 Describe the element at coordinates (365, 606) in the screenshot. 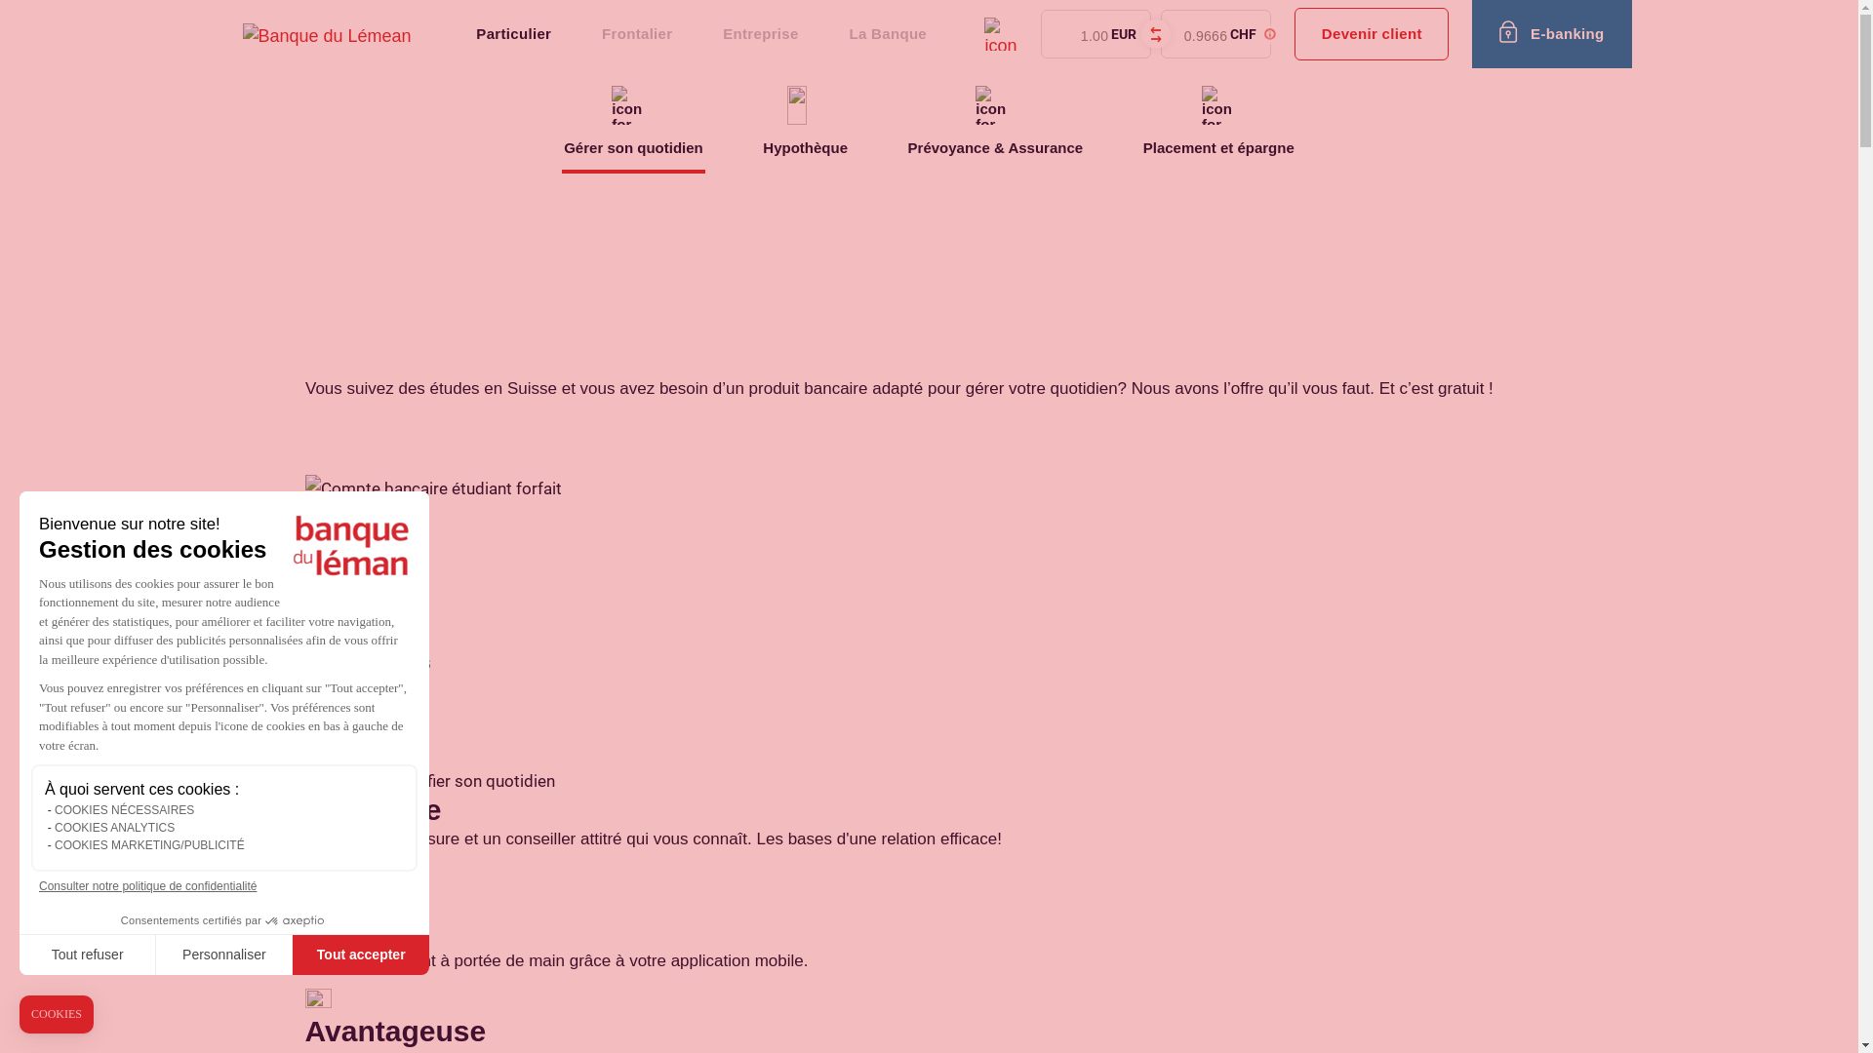

I see `Nos cartes` at that location.